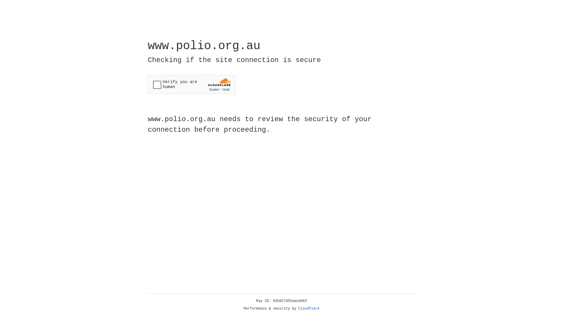 This screenshot has height=316, width=563. What do you see at coordinates (309, 309) in the screenshot?
I see `Cloudflare` at bounding box center [309, 309].